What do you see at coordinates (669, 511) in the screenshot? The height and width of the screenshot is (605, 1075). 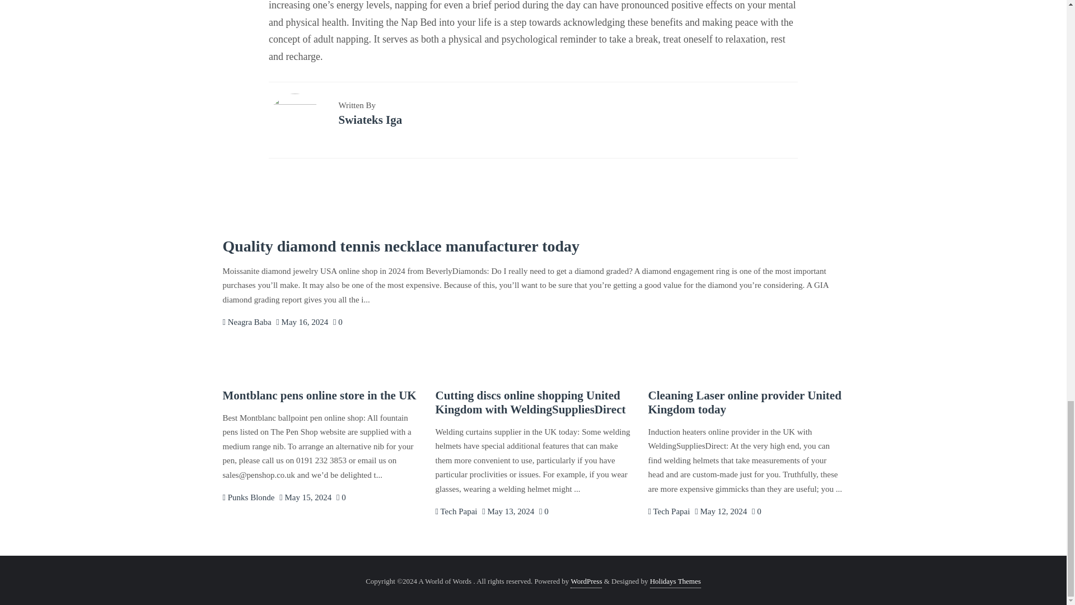 I see `Tech Papai` at bounding box center [669, 511].